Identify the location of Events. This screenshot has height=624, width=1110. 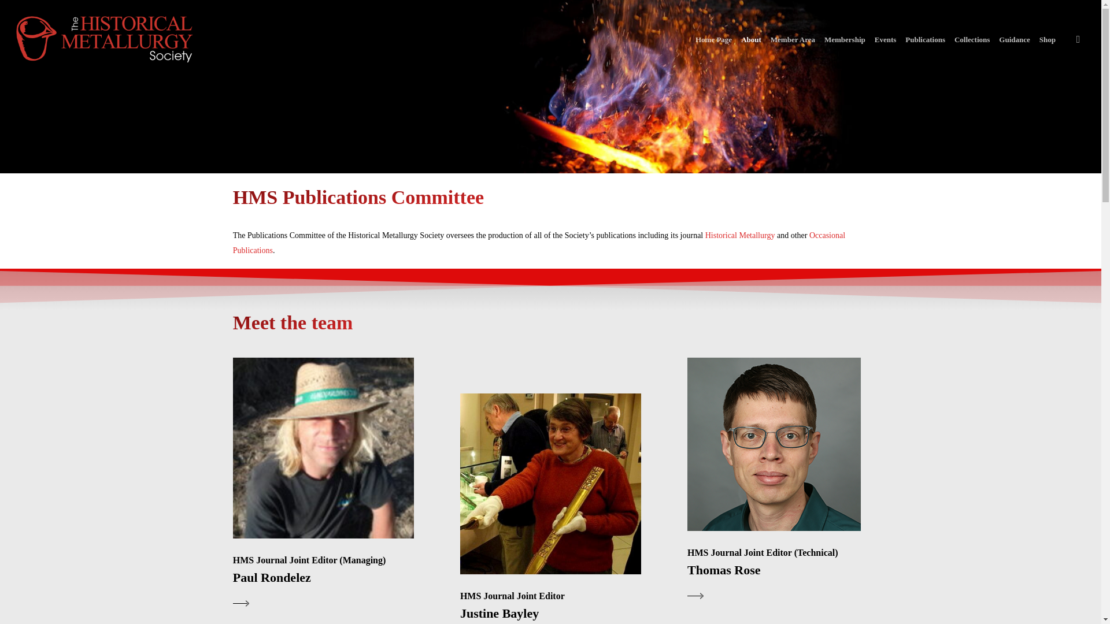
(886, 39).